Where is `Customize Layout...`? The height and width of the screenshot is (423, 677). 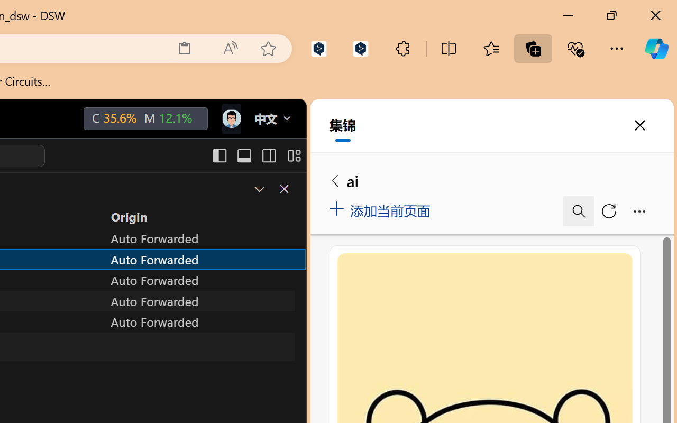
Customize Layout... is located at coordinates (293, 155).